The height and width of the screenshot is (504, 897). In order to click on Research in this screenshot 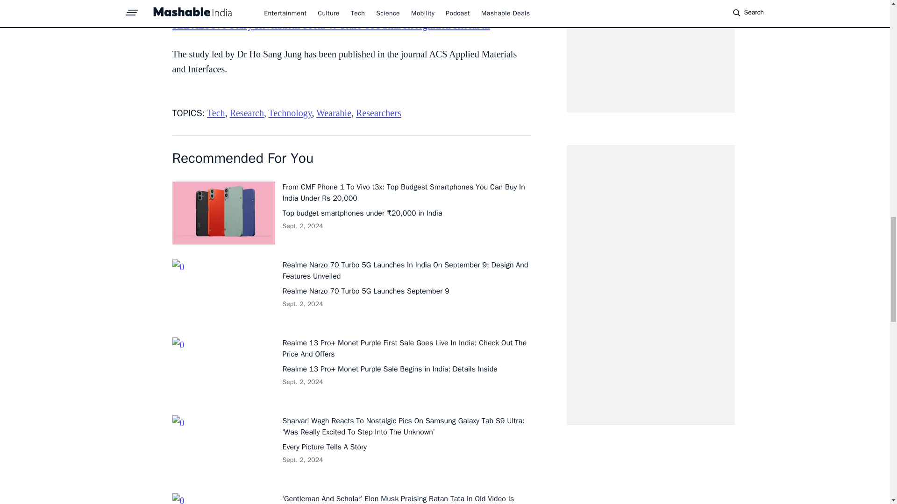, I will do `click(247, 113)`.